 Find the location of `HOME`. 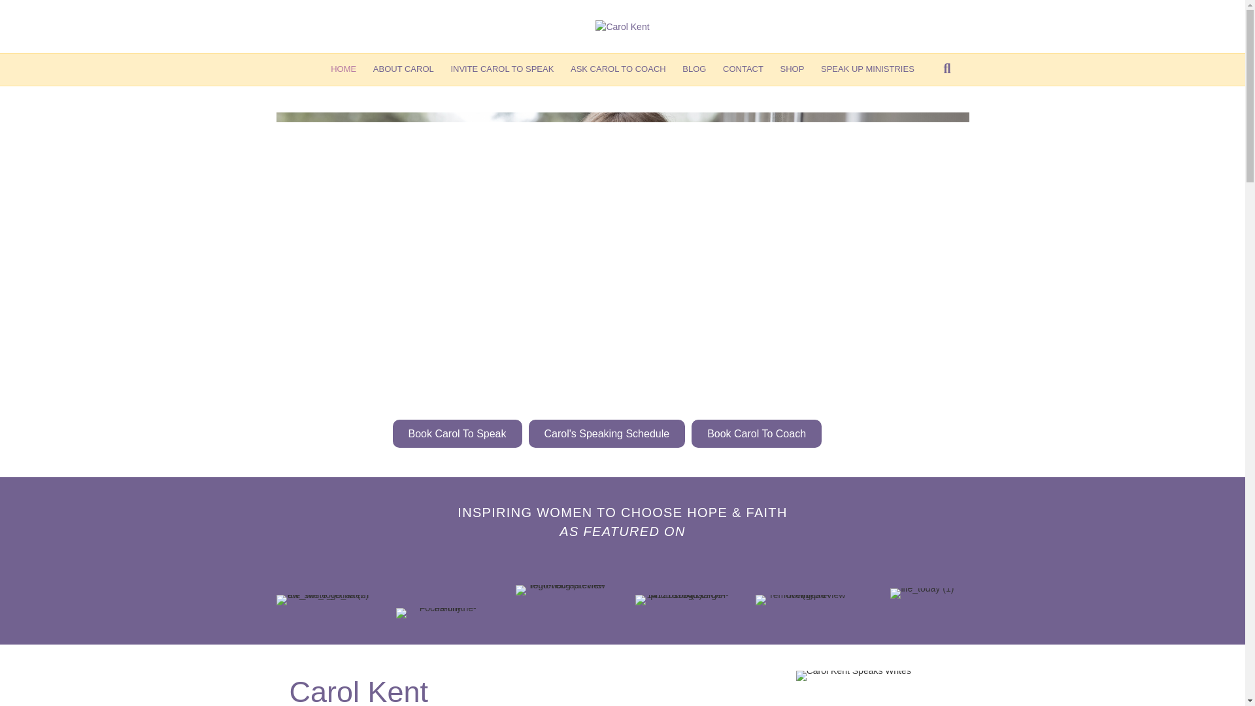

HOME is located at coordinates (344, 69).